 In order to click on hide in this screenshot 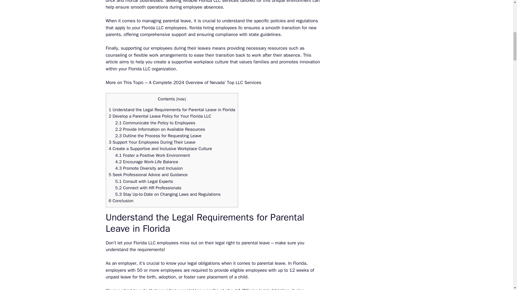, I will do `click(181, 99)`.